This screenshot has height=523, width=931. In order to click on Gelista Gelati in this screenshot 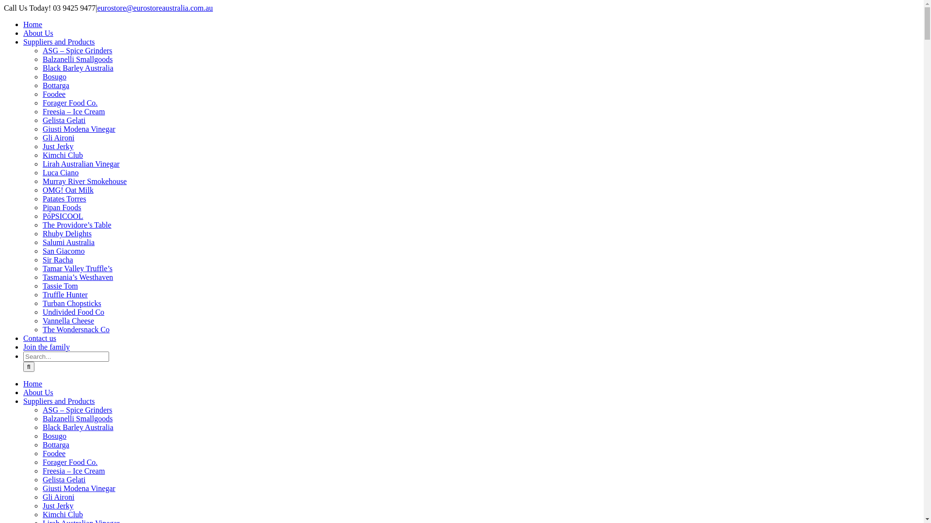, I will do `click(64, 120)`.